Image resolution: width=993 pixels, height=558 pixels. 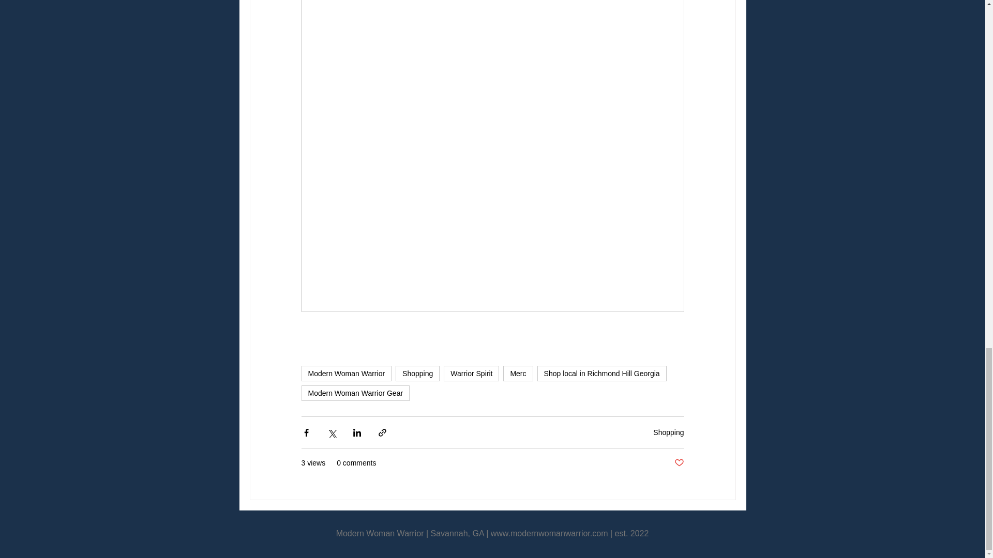 I want to click on Shopping, so click(x=668, y=432).